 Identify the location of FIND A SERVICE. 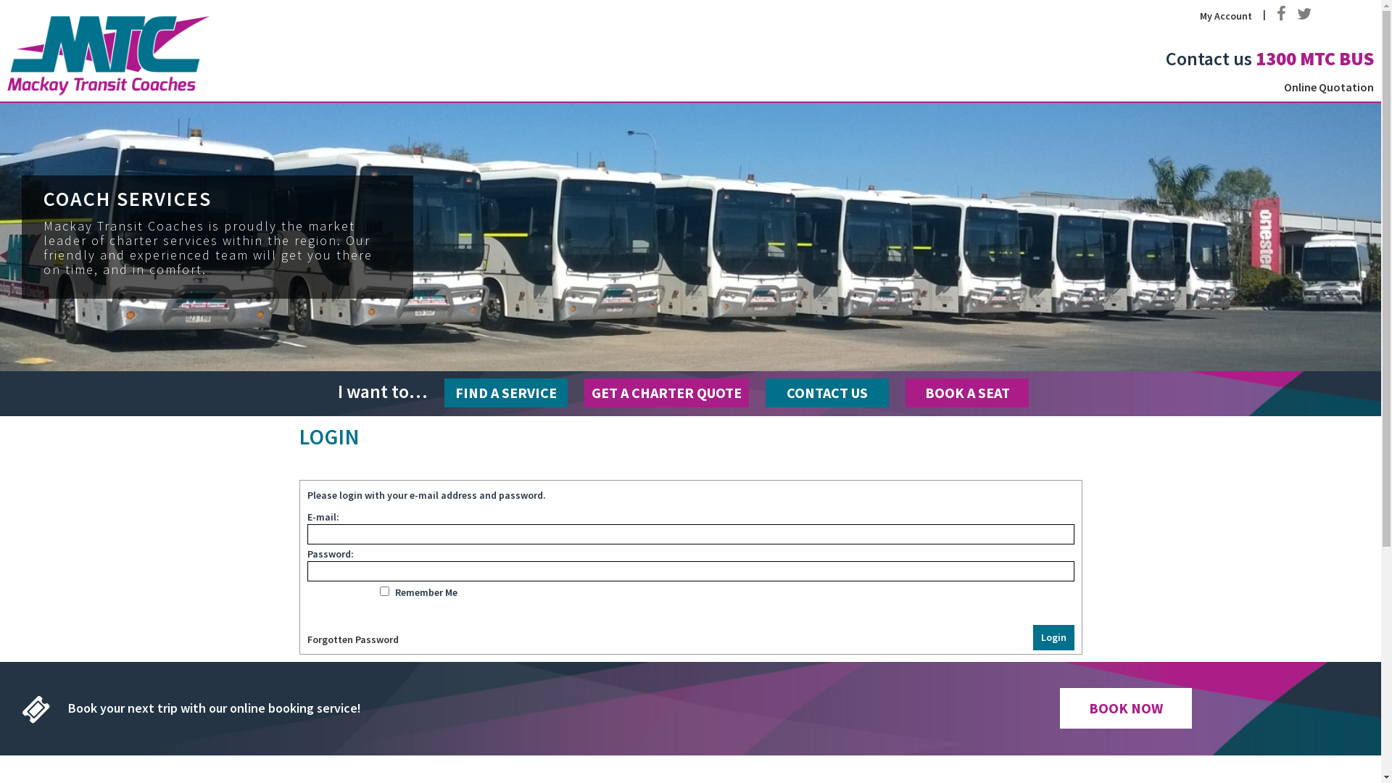
(506, 393).